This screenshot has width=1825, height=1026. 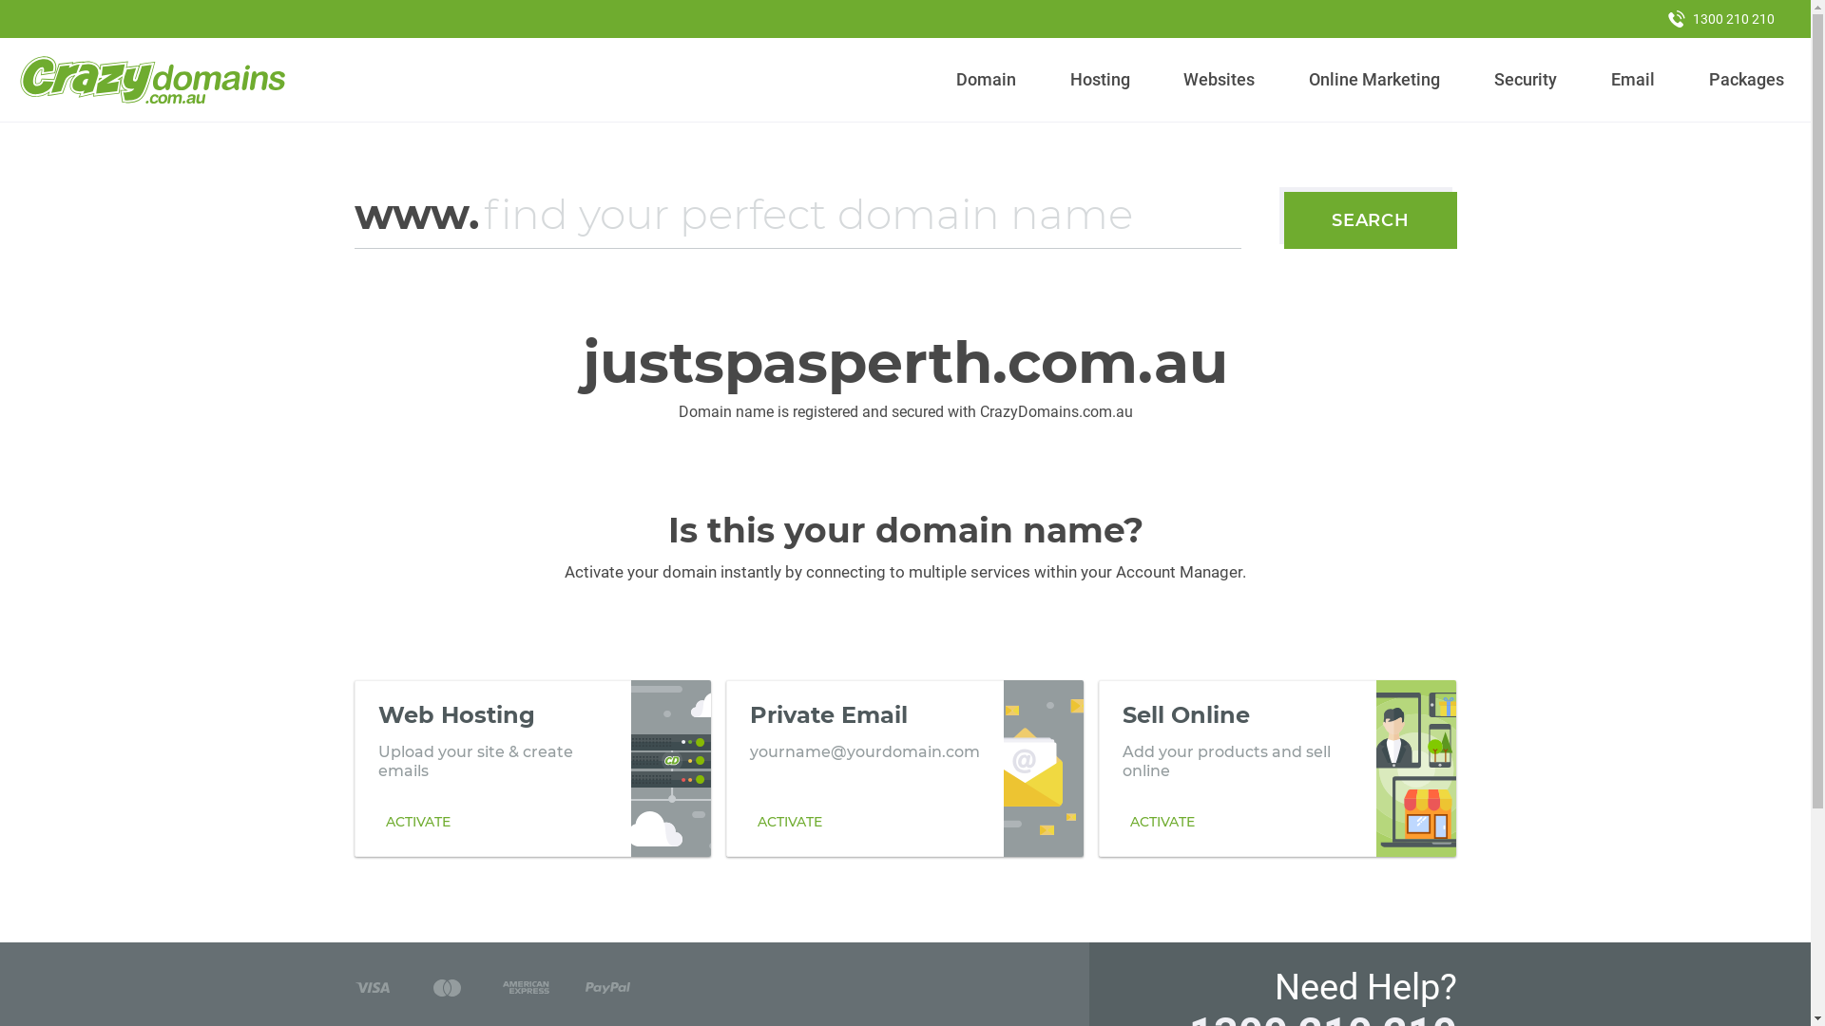 What do you see at coordinates (1277, 769) in the screenshot?
I see `Sell Online
Add your products and sell online
ACTIVATE` at bounding box center [1277, 769].